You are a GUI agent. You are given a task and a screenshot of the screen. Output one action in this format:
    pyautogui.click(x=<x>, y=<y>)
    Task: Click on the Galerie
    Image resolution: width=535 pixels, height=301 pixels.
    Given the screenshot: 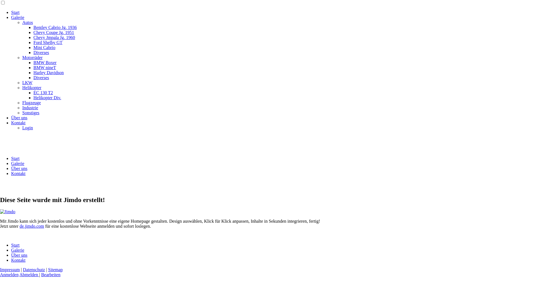 What is the action you would take?
    pyautogui.click(x=18, y=250)
    